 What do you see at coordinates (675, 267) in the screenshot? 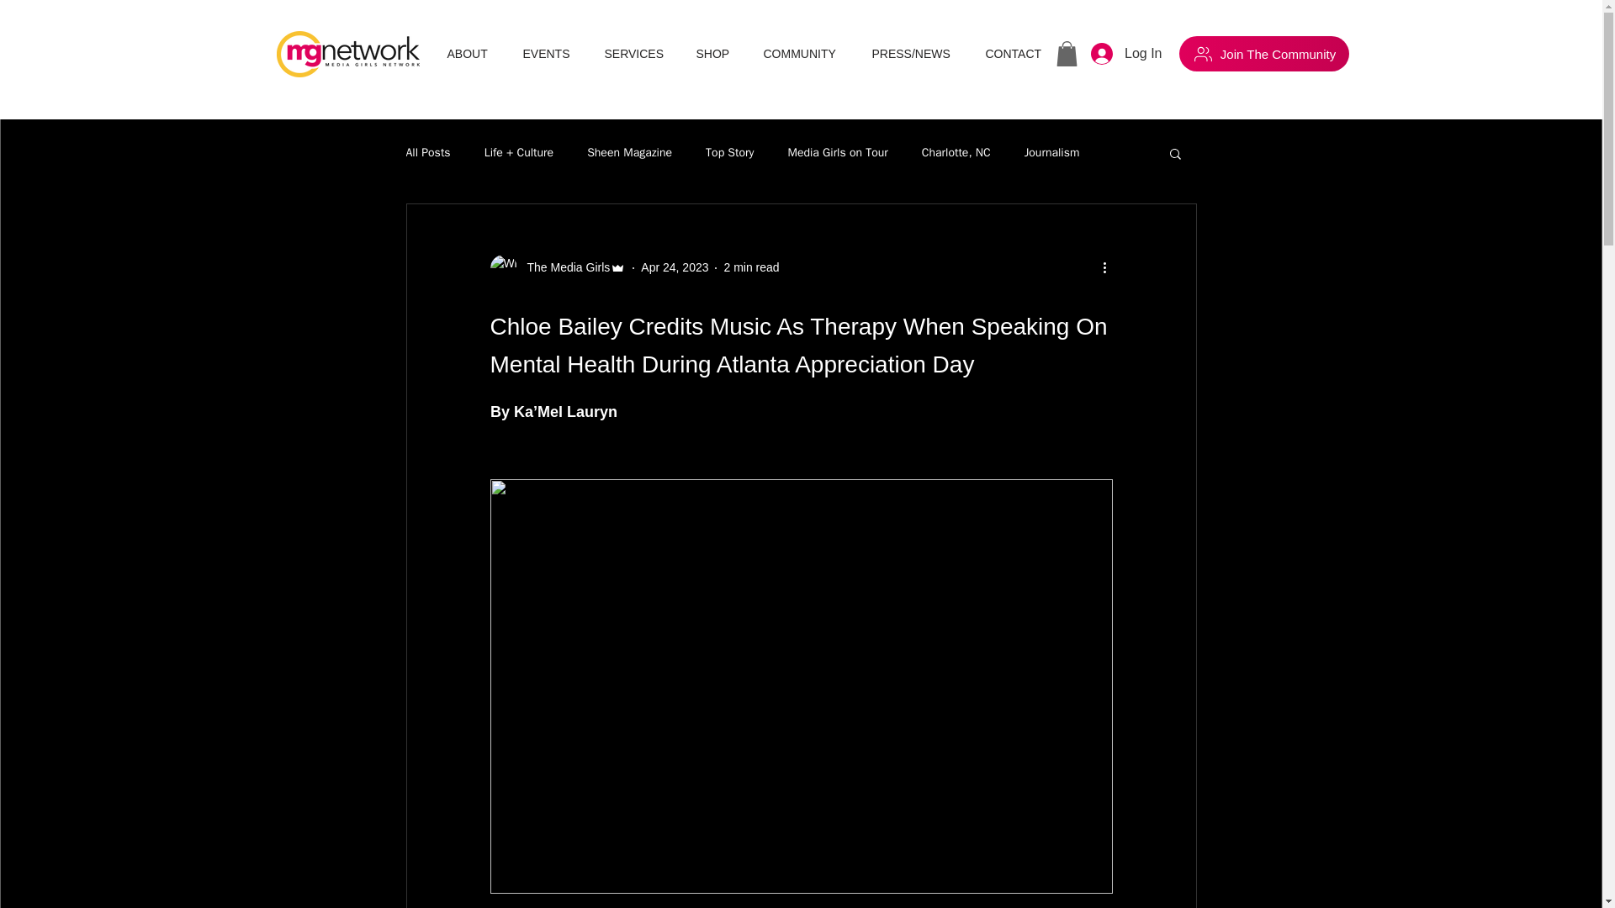
I see `Apr 24, 2023` at bounding box center [675, 267].